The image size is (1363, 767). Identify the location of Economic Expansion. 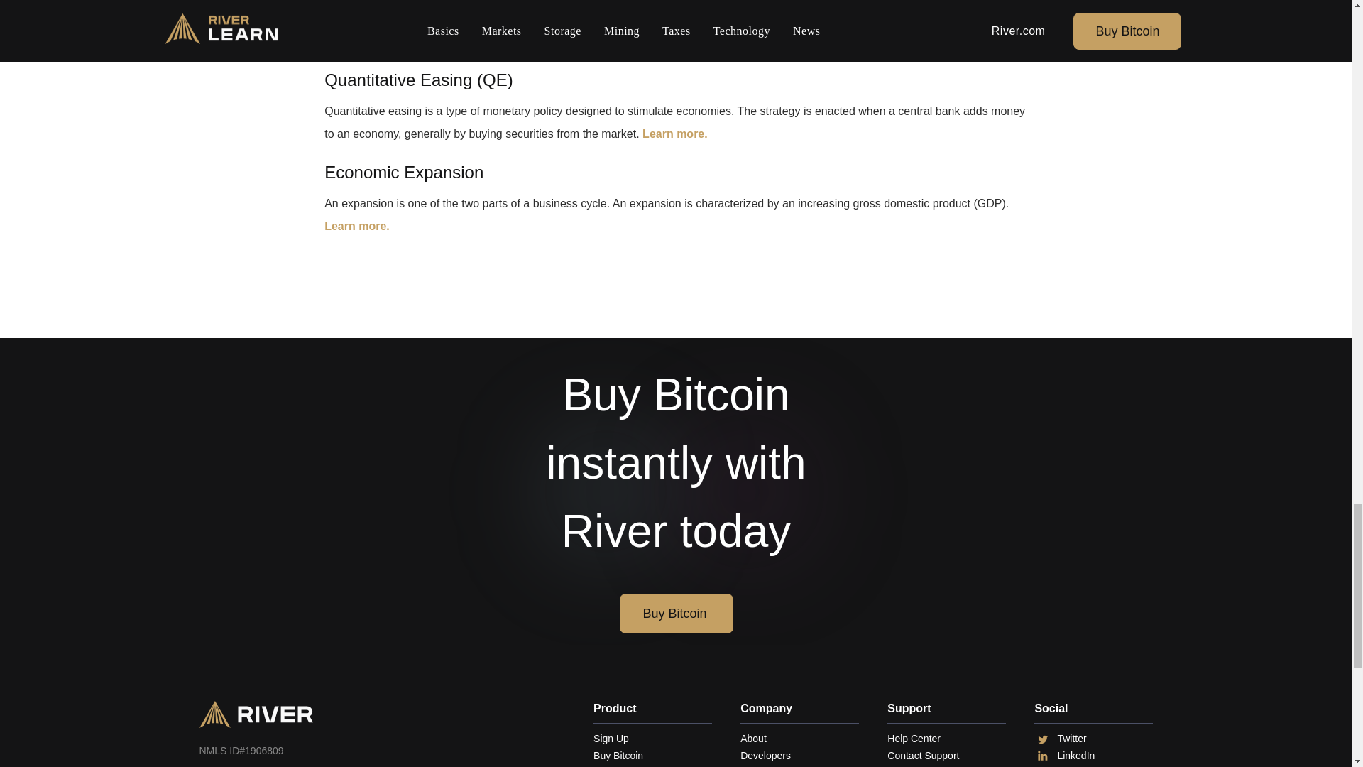
(403, 172).